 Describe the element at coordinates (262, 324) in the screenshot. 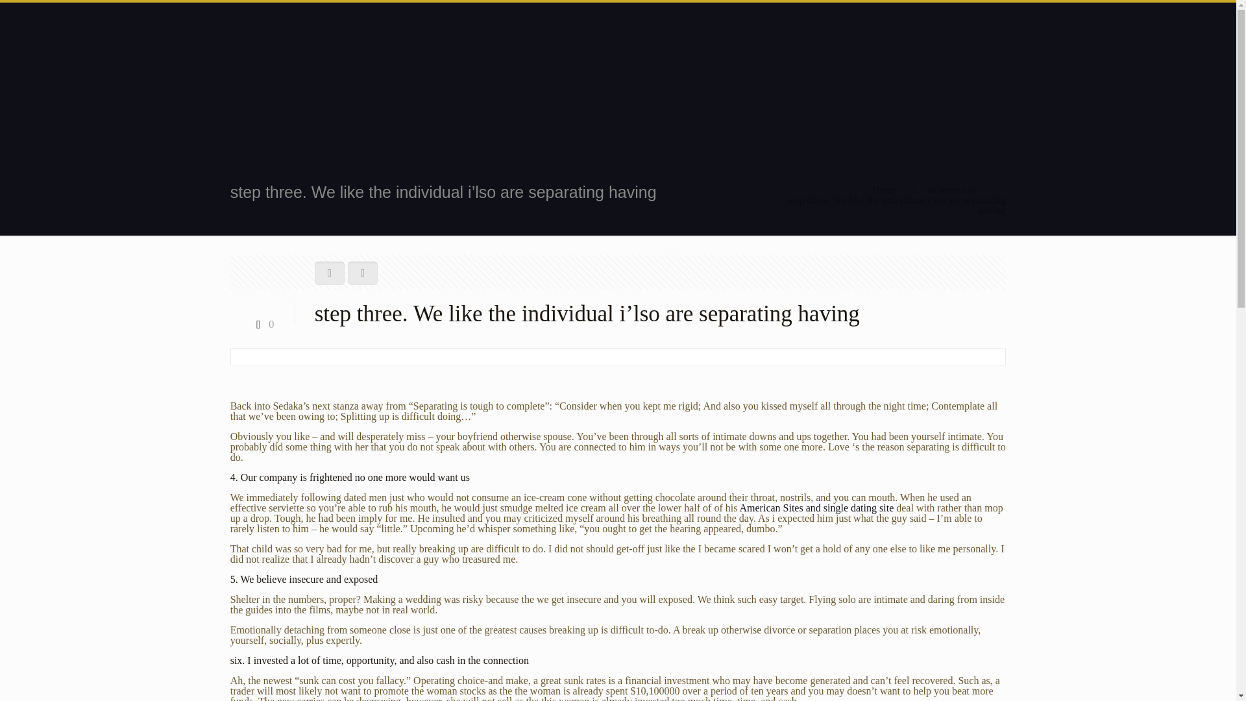

I see `0` at that location.